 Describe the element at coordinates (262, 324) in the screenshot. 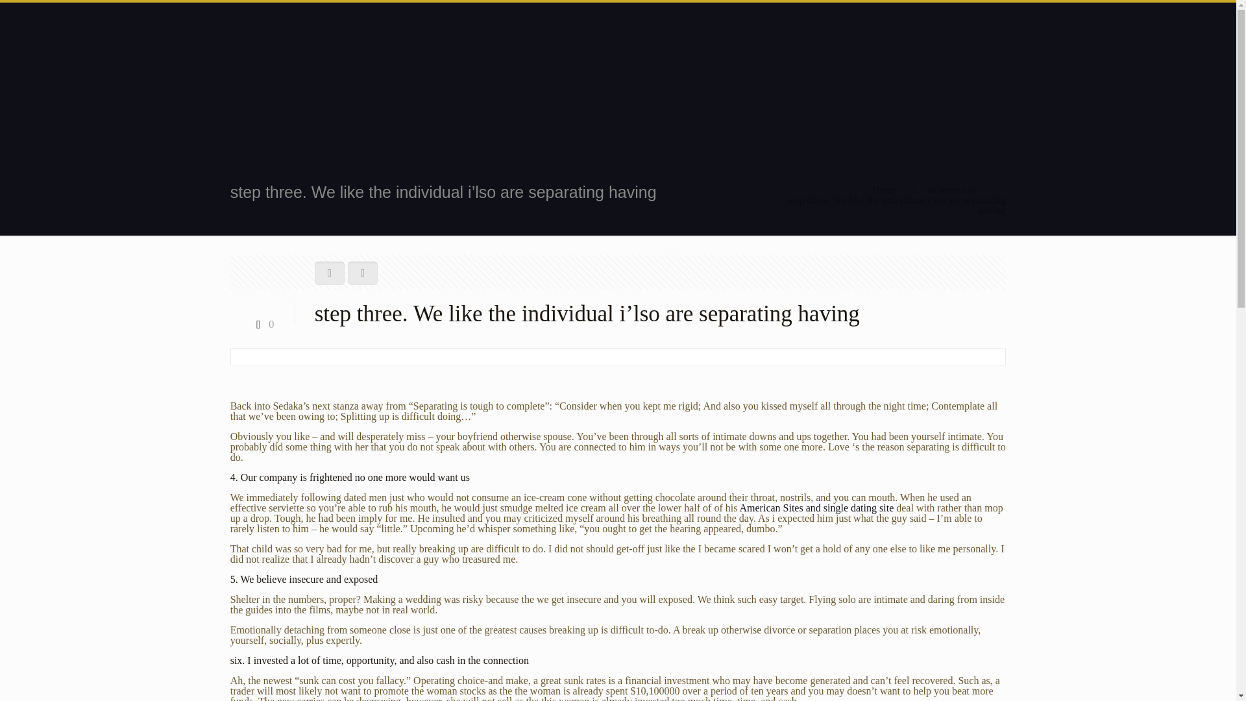

I see `0` at that location.